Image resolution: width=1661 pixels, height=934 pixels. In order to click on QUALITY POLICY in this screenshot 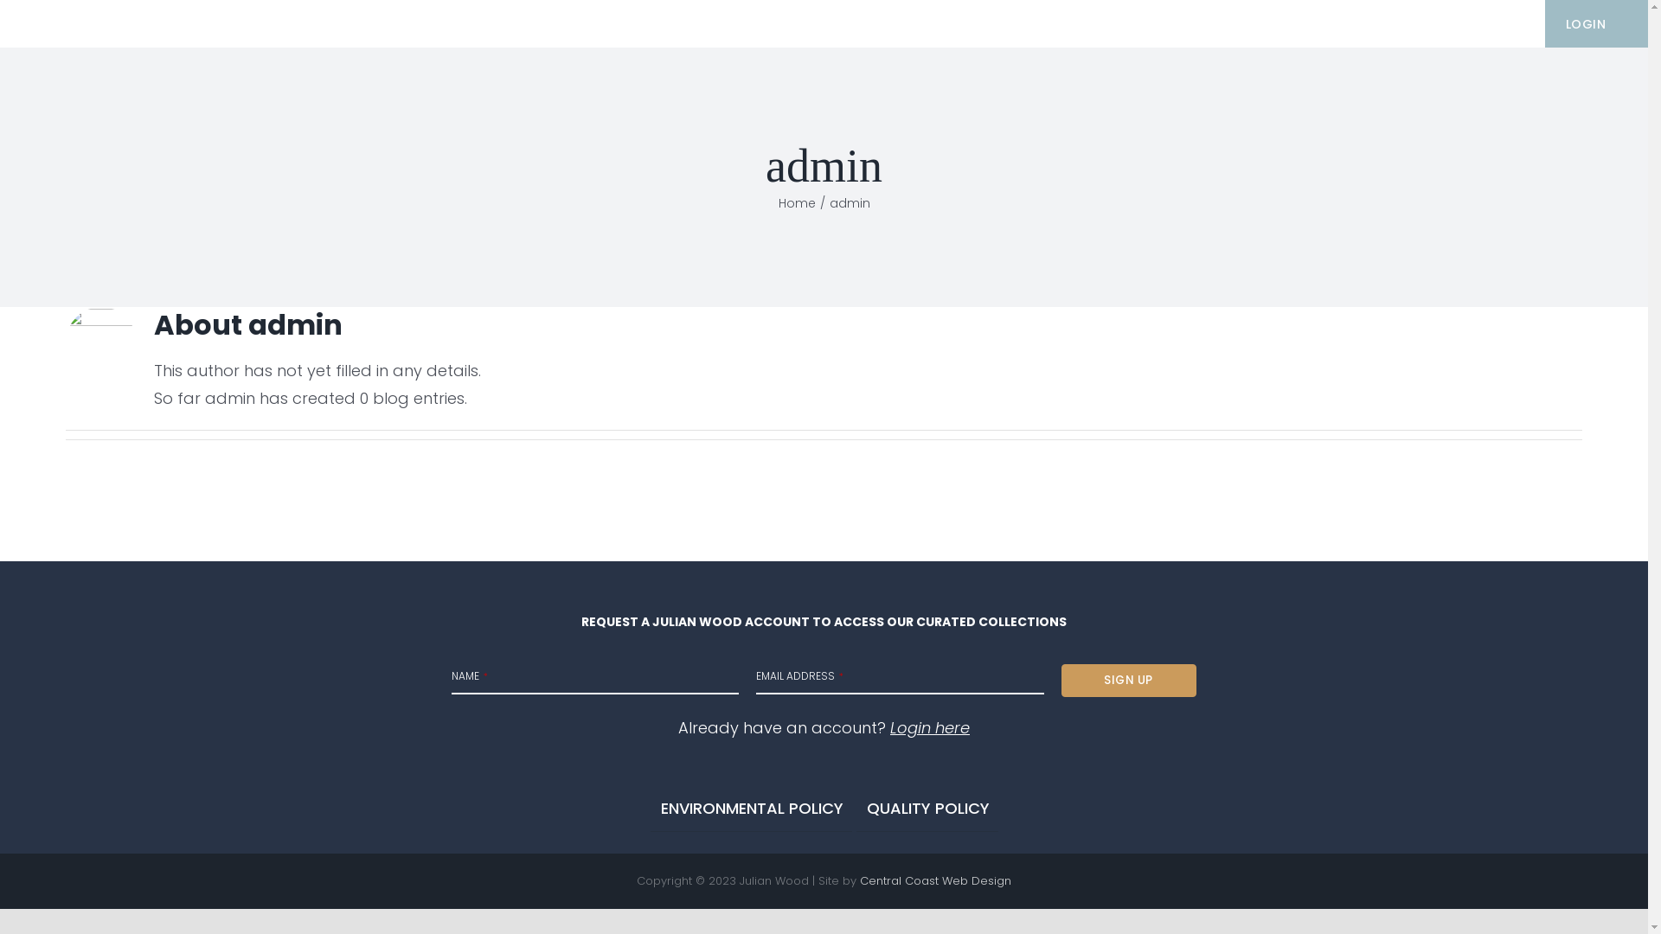, I will do `click(928, 809)`.